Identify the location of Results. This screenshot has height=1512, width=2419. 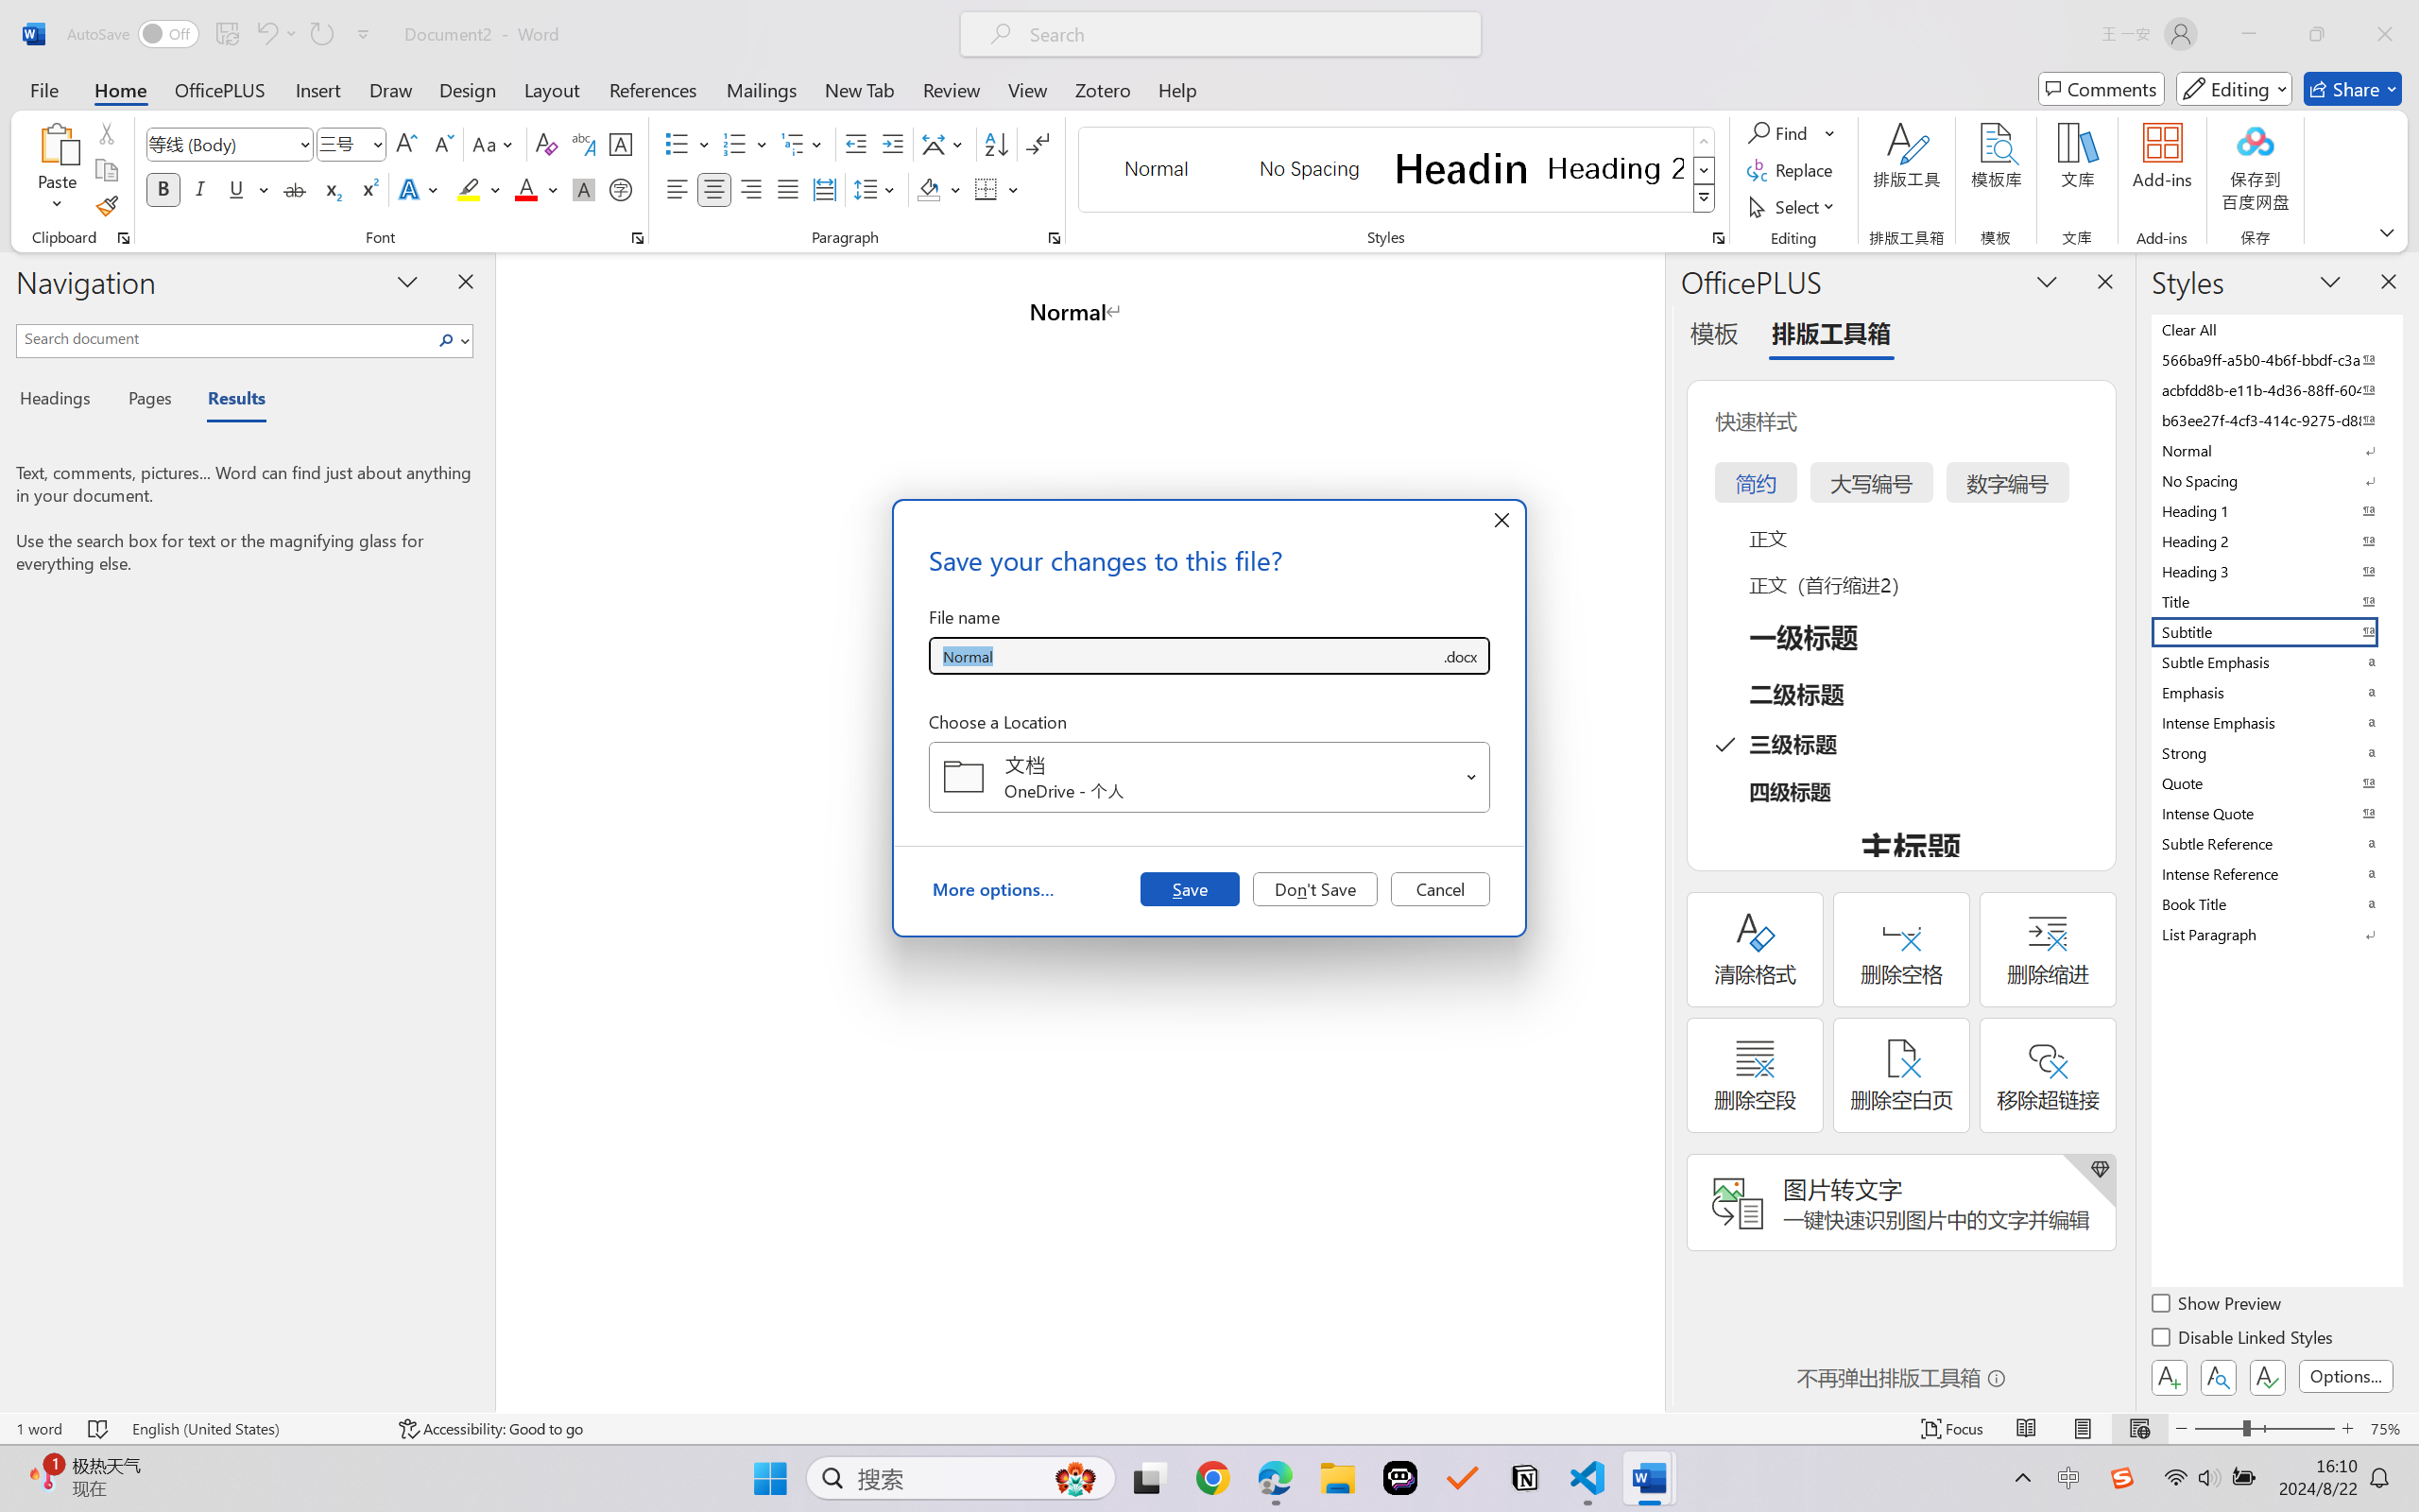
(227, 401).